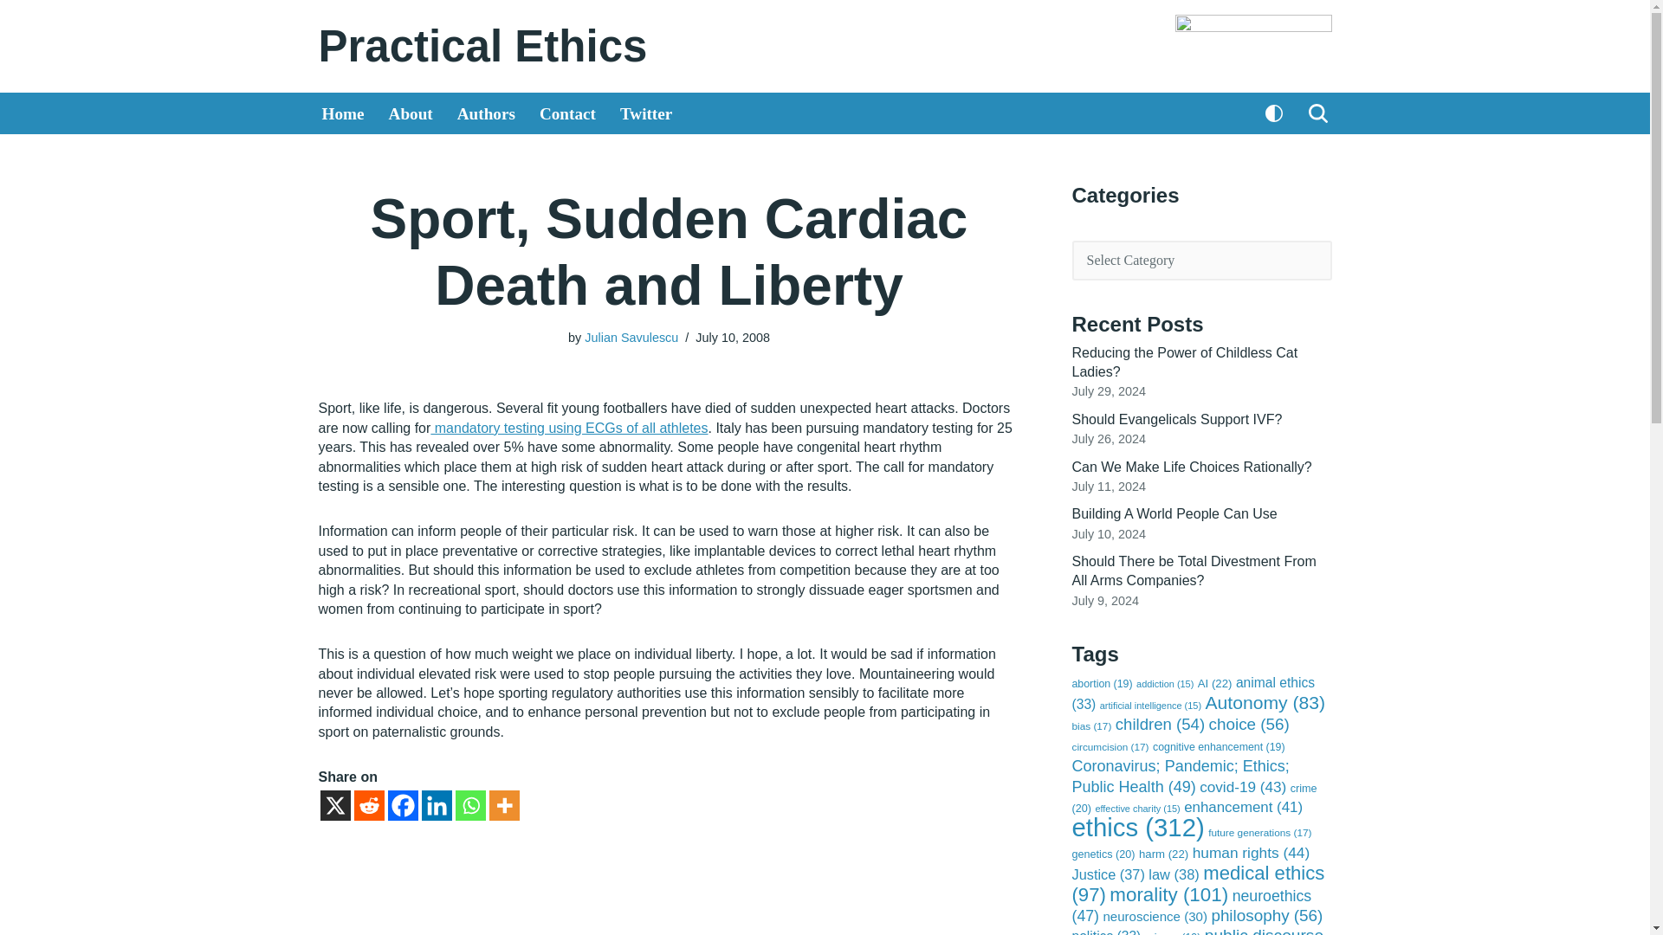 The height and width of the screenshot is (935, 1663). I want to click on Whatsapp, so click(470, 805).